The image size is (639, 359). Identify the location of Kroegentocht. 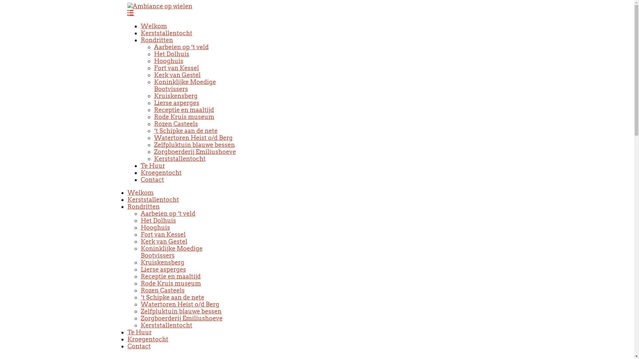
(147, 339).